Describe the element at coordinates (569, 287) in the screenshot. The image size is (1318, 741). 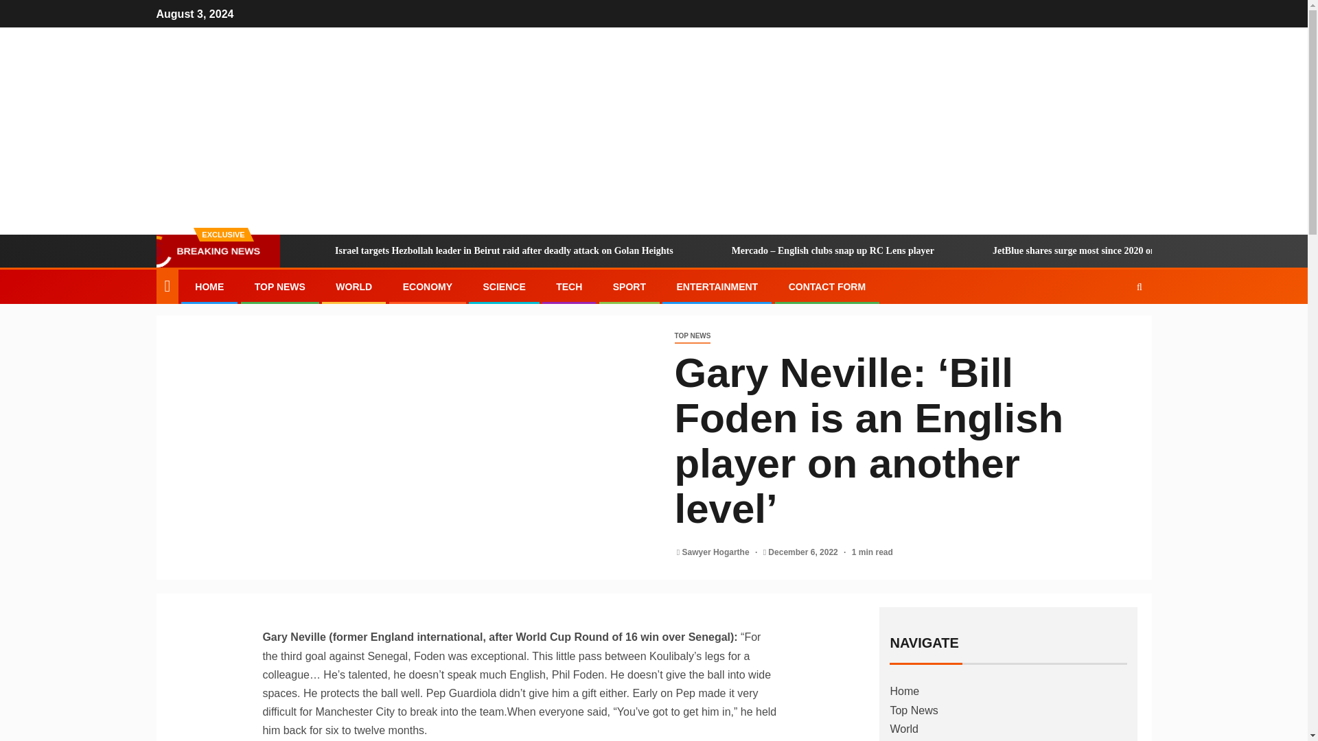
I see `TECH` at that location.